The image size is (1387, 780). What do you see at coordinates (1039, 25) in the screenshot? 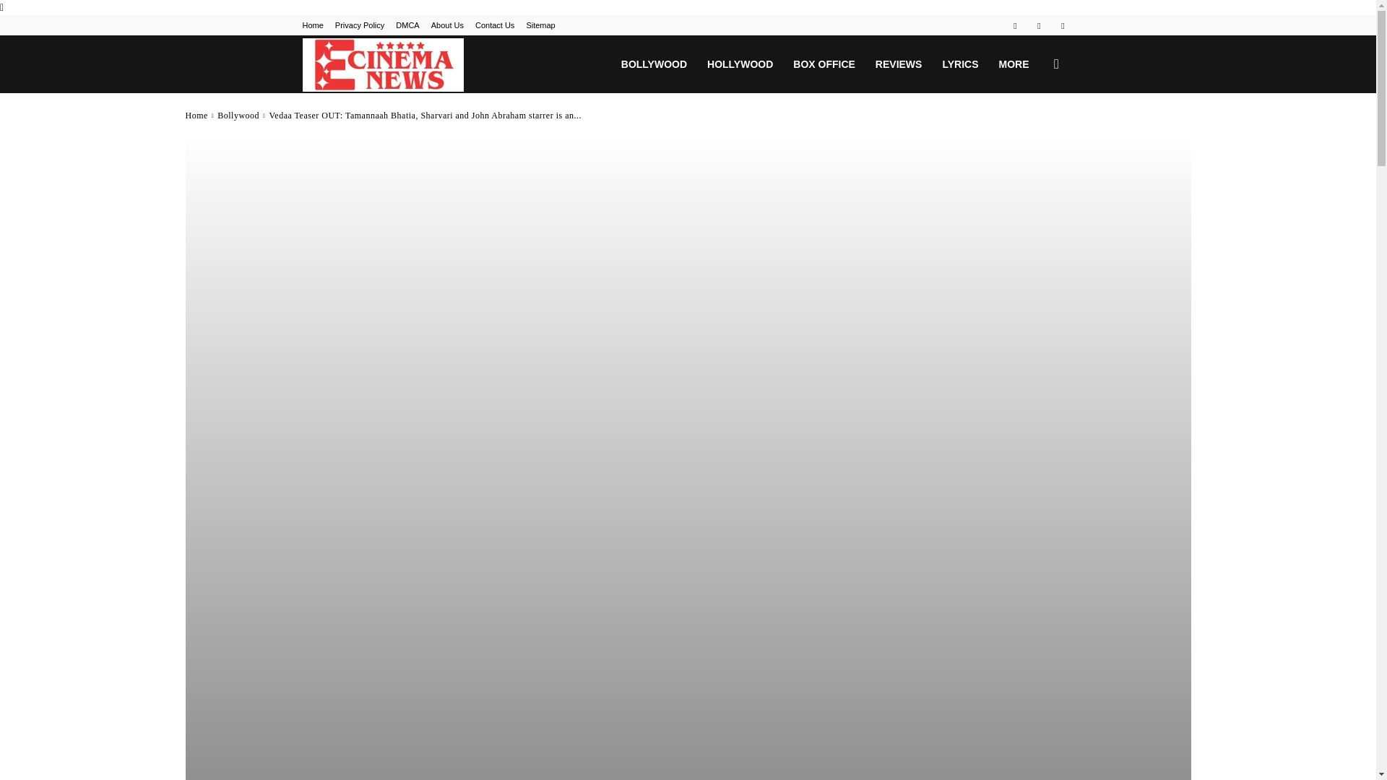
I see `Pinterest` at bounding box center [1039, 25].